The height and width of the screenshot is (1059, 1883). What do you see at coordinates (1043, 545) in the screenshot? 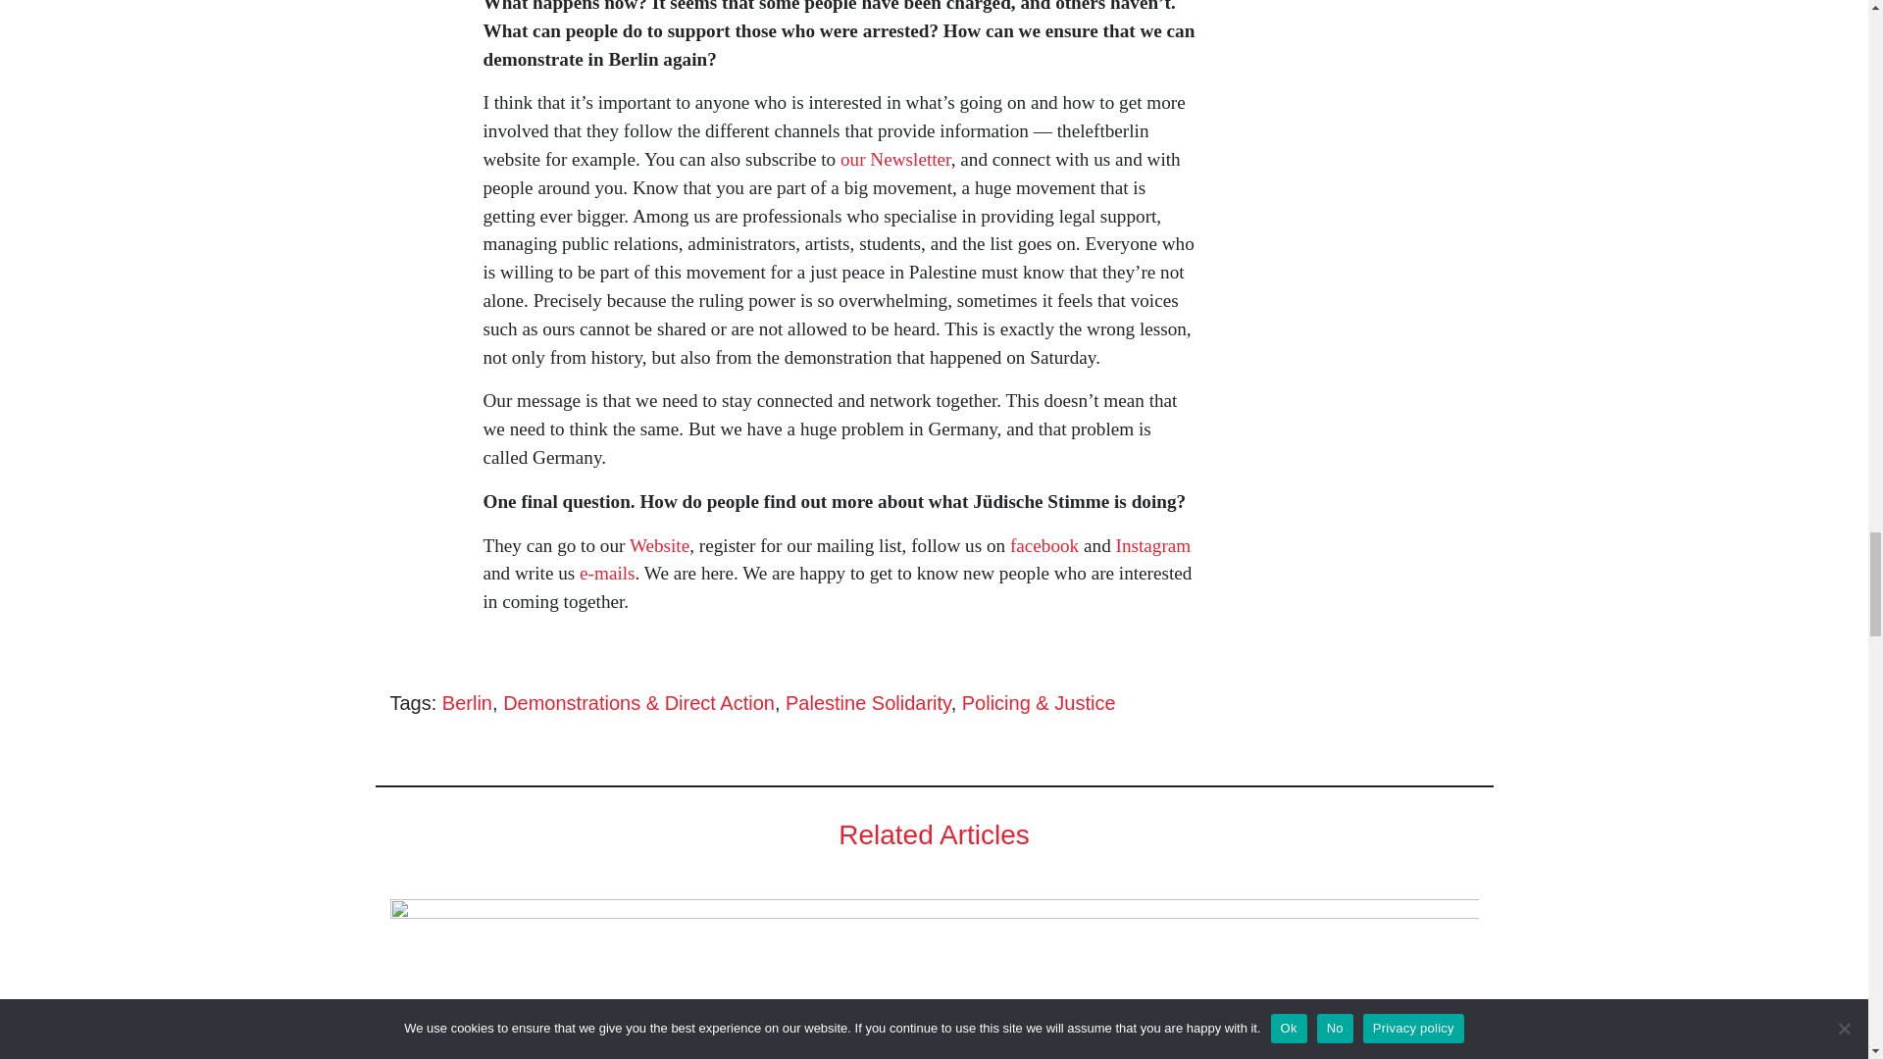
I see `facebook` at bounding box center [1043, 545].